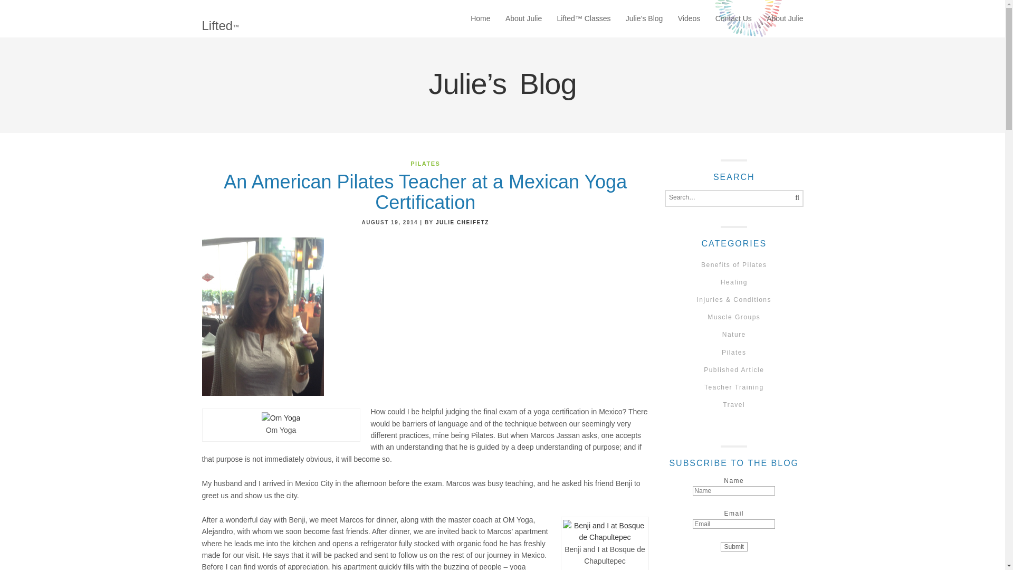  What do you see at coordinates (785, 19) in the screenshot?
I see `About Julie` at bounding box center [785, 19].